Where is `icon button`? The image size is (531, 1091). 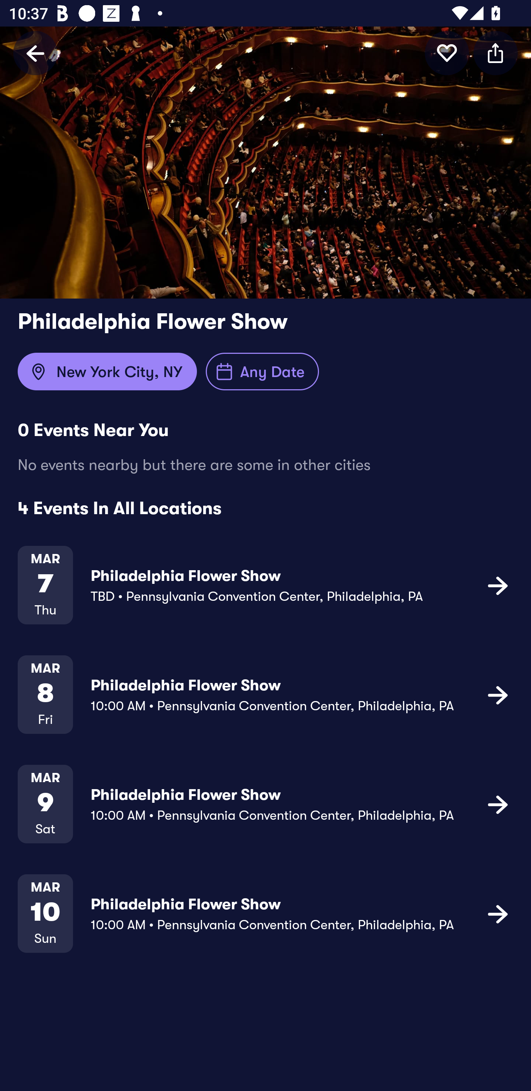 icon button is located at coordinates (498, 804).